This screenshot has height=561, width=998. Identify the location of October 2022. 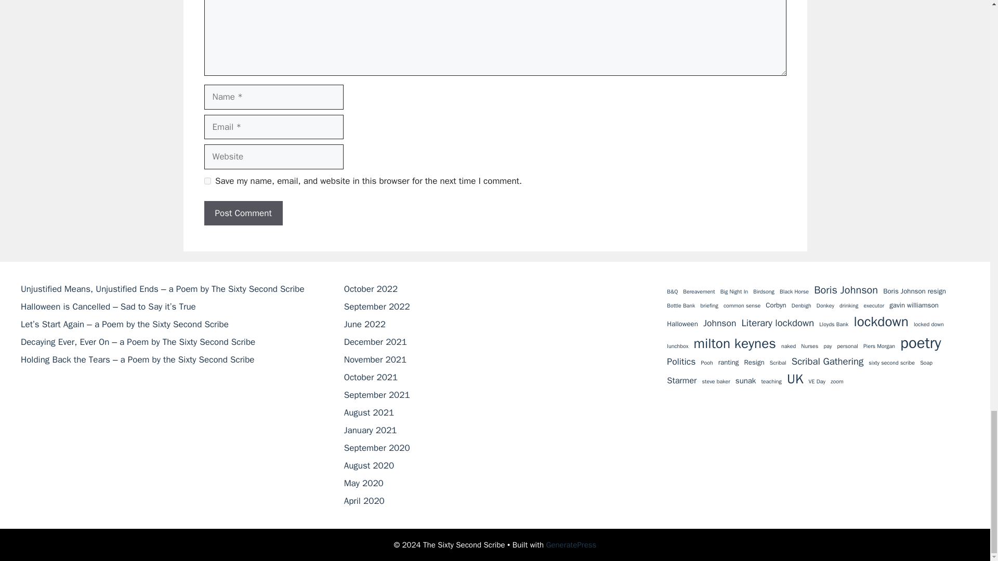
(371, 289).